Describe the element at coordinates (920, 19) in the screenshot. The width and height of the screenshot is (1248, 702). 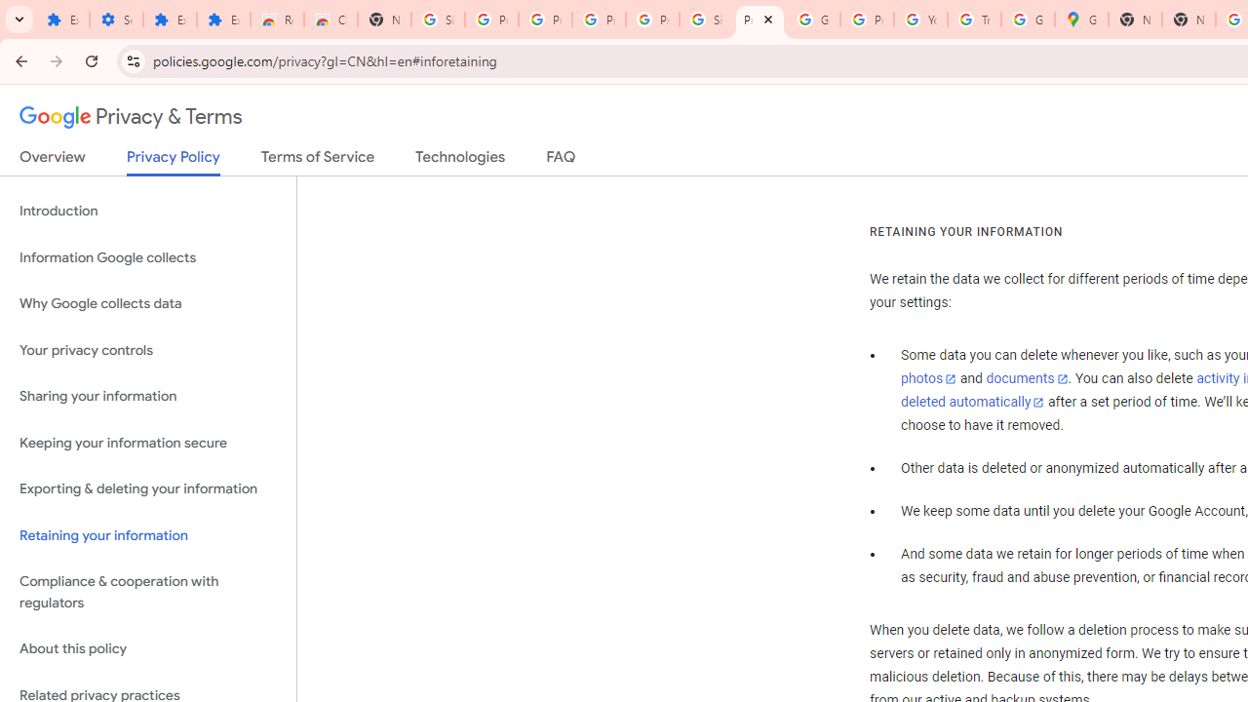
I see `YouTube` at that location.